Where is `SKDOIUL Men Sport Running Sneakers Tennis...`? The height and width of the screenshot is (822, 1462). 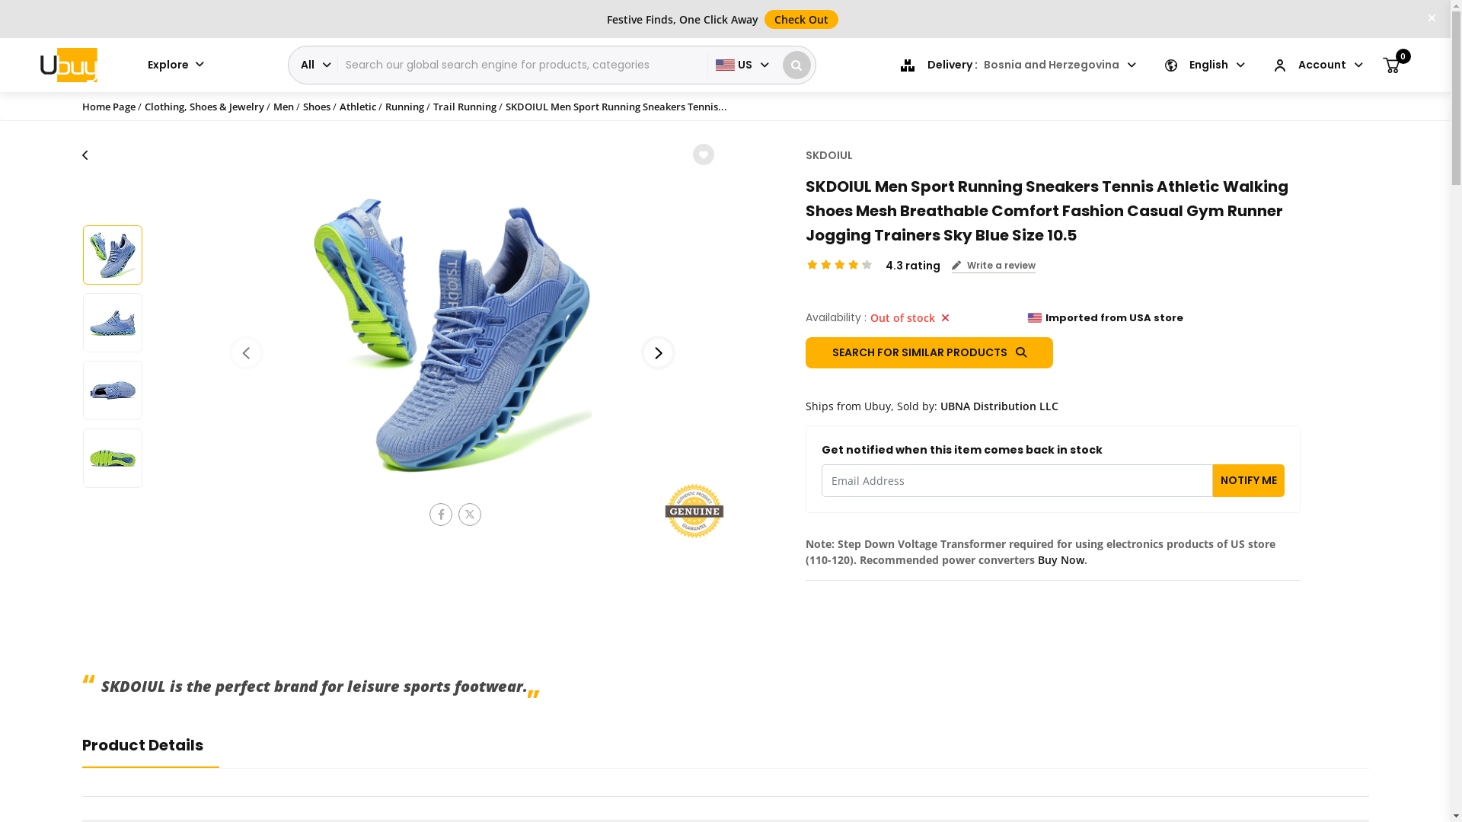 SKDOIUL Men Sport Running Sneakers Tennis... is located at coordinates (617, 107).